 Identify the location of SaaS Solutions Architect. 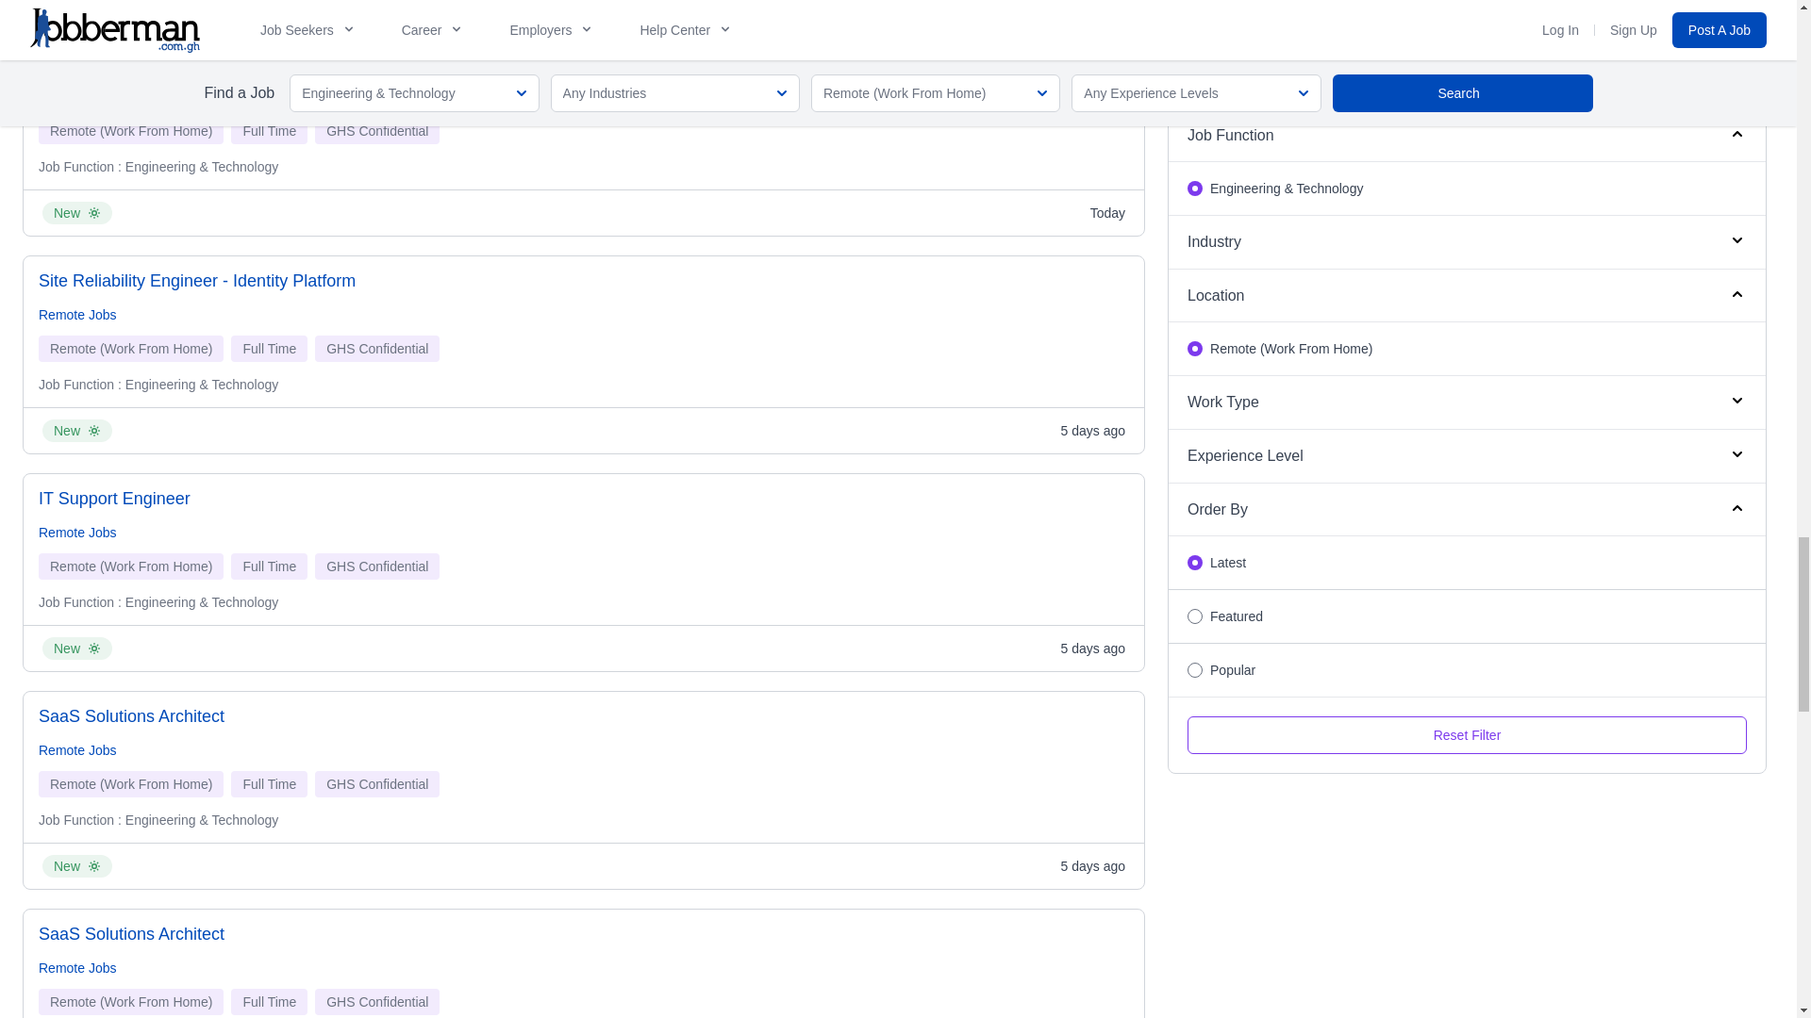
(131, 716).